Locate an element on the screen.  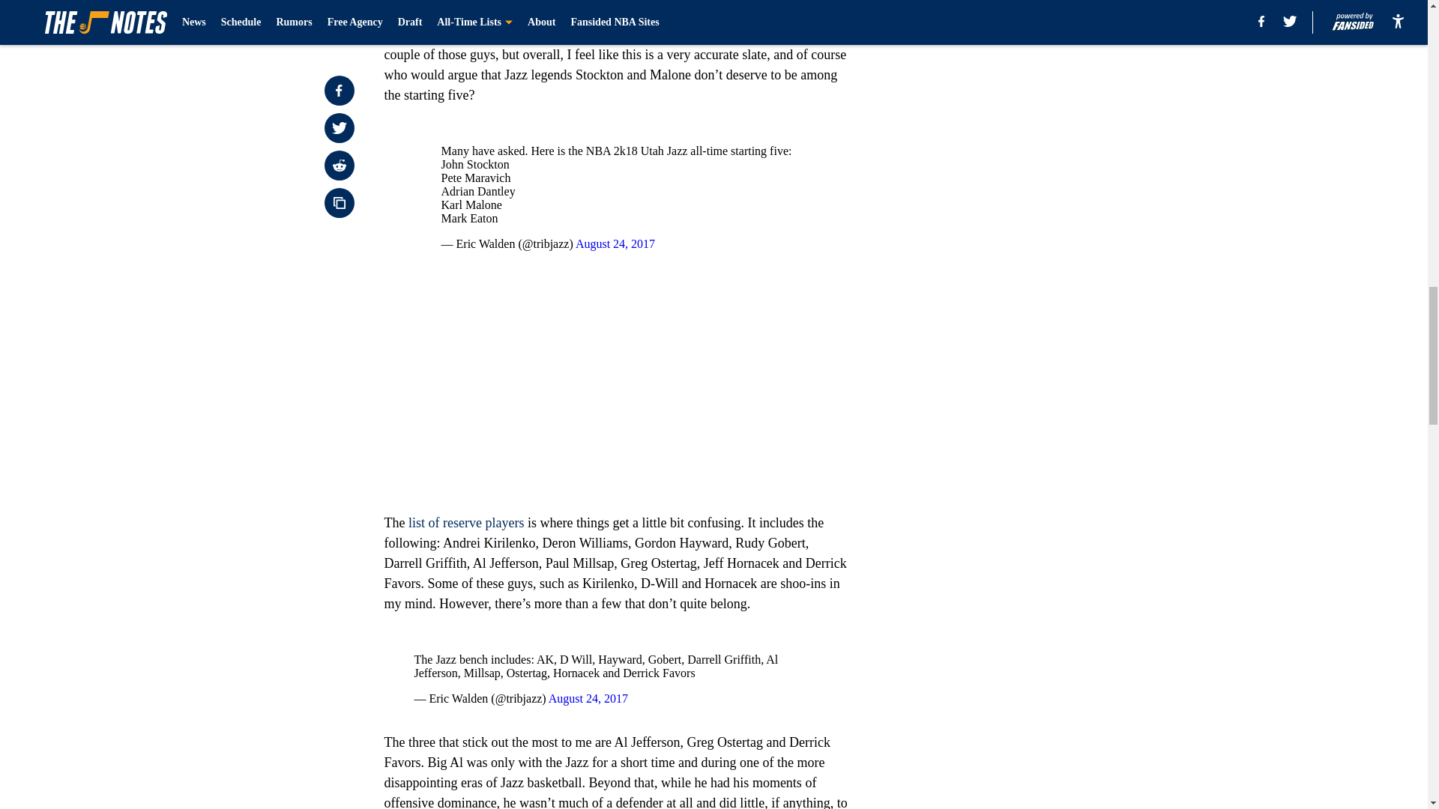
August 24, 2017 is located at coordinates (615, 243).